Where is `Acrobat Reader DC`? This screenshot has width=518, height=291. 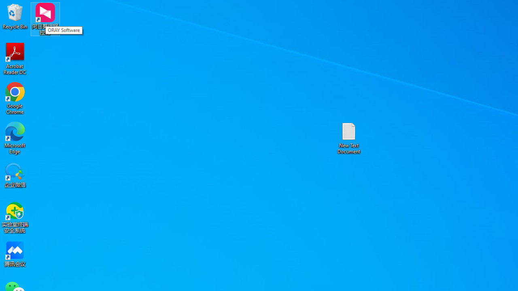 Acrobat Reader DC is located at coordinates (15, 58).